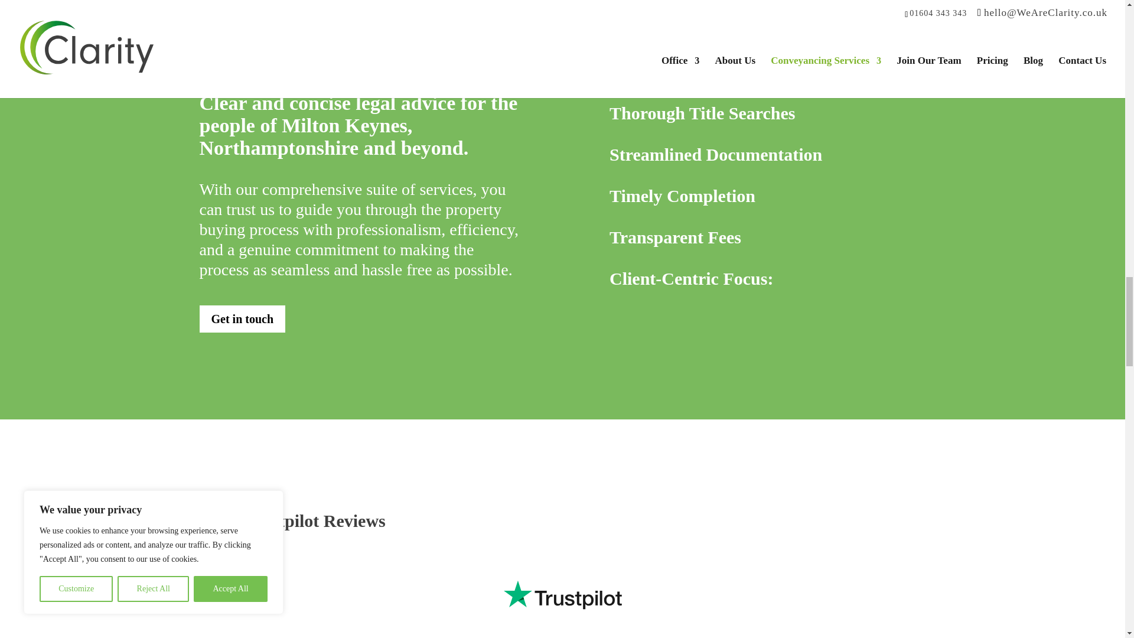  I want to click on Customer reviews powered by Trustpilot, so click(562, 594).